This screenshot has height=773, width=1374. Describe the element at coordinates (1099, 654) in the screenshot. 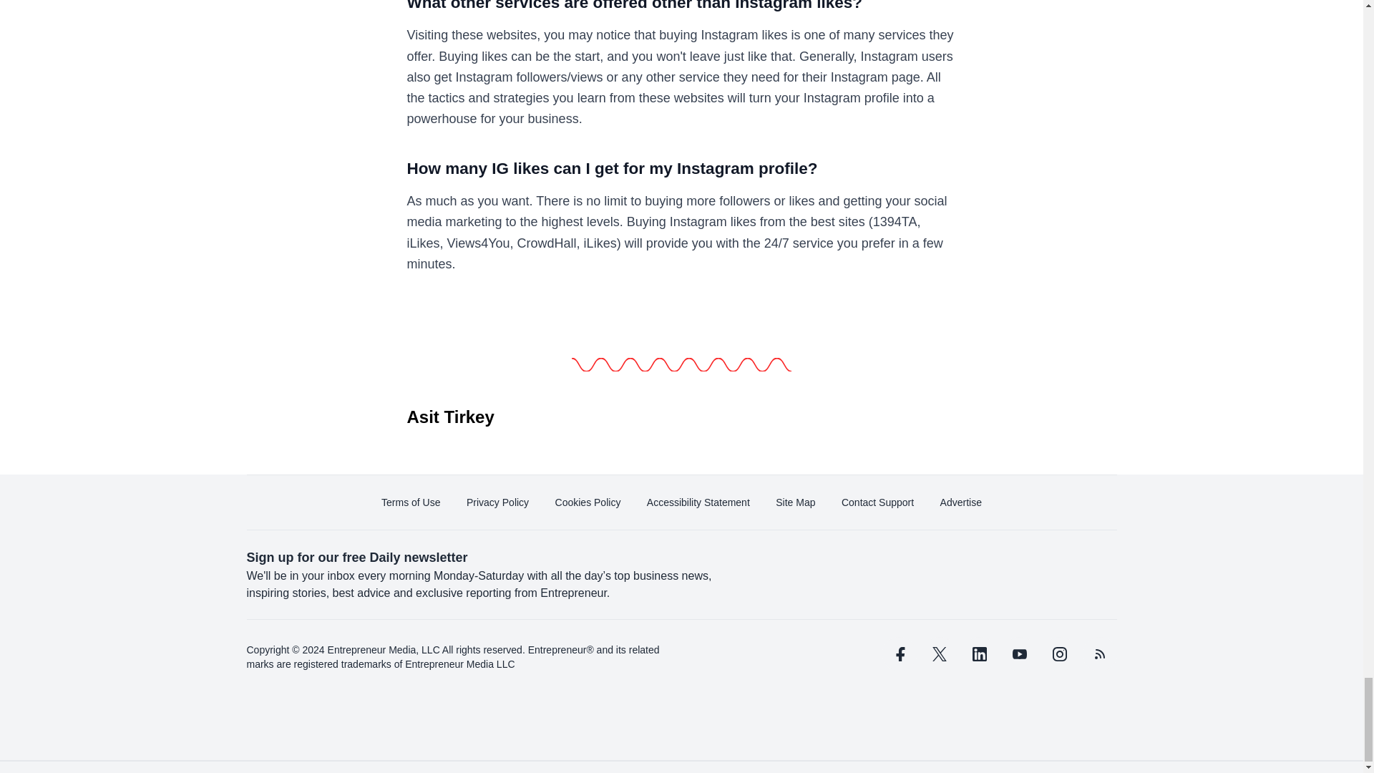

I see `rss` at that location.